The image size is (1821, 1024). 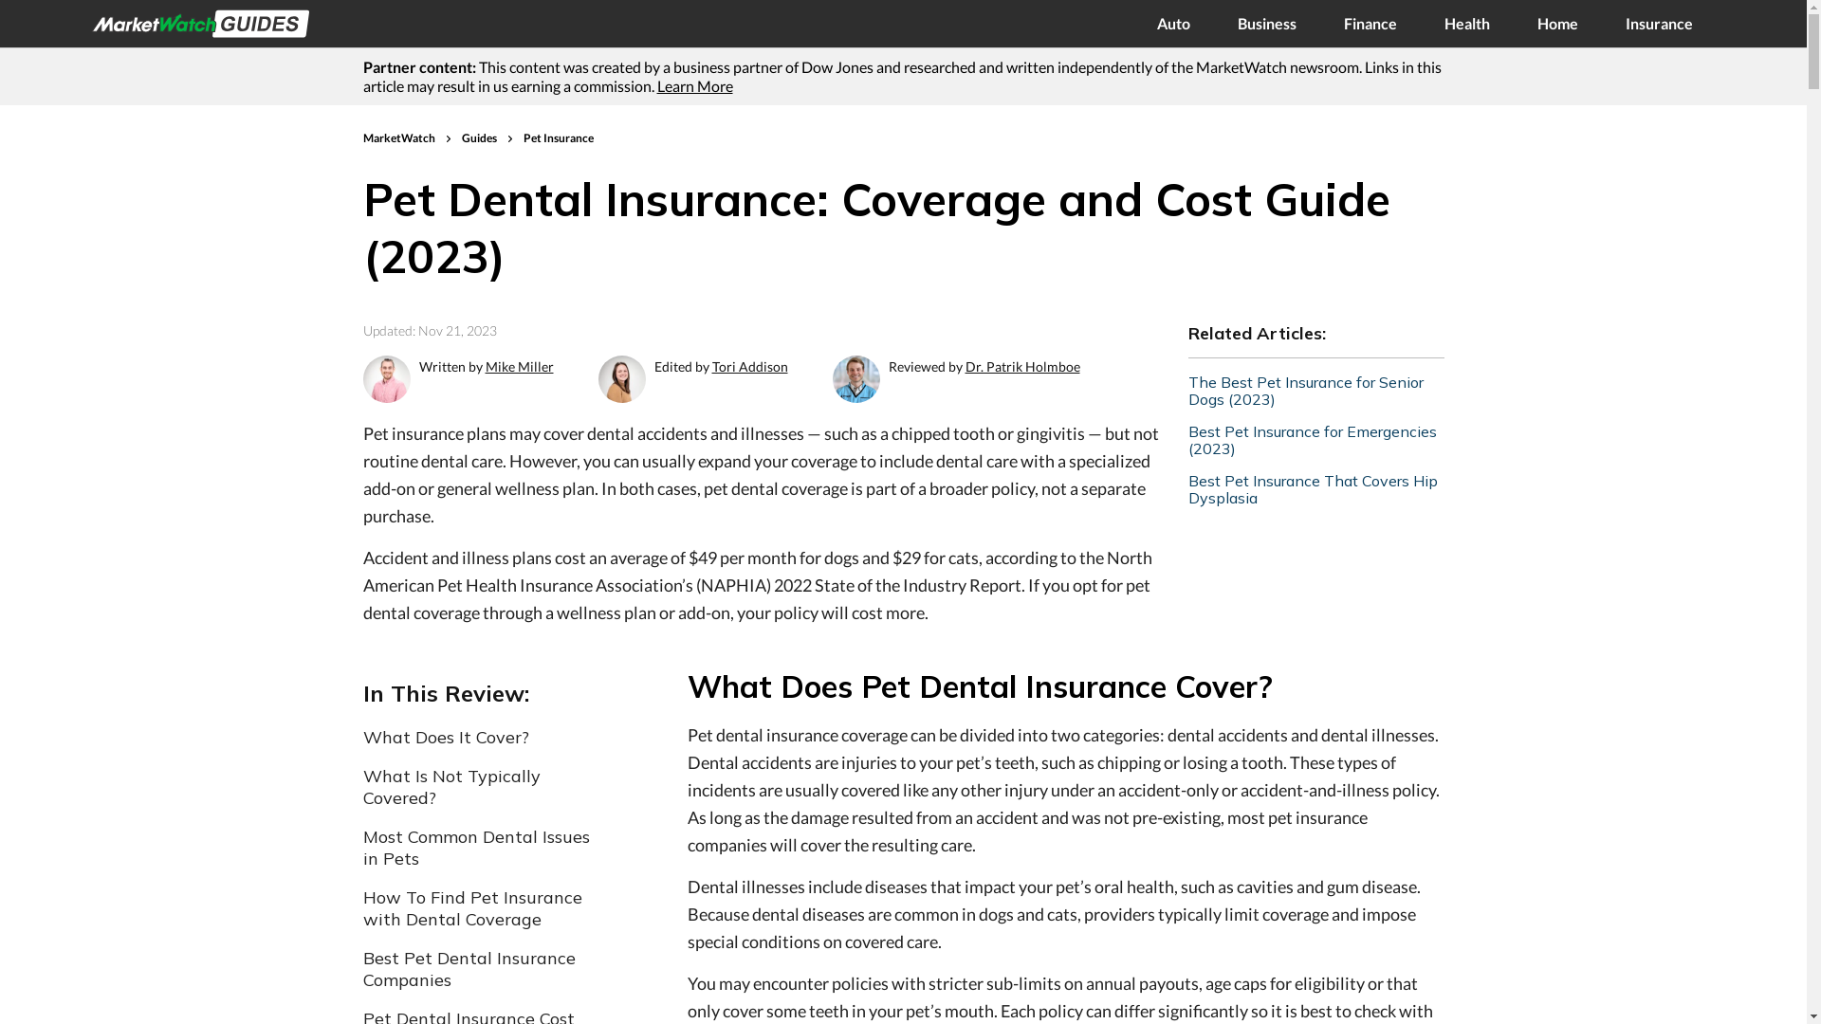 What do you see at coordinates (559, 138) in the screenshot?
I see `Pet Insurance` at bounding box center [559, 138].